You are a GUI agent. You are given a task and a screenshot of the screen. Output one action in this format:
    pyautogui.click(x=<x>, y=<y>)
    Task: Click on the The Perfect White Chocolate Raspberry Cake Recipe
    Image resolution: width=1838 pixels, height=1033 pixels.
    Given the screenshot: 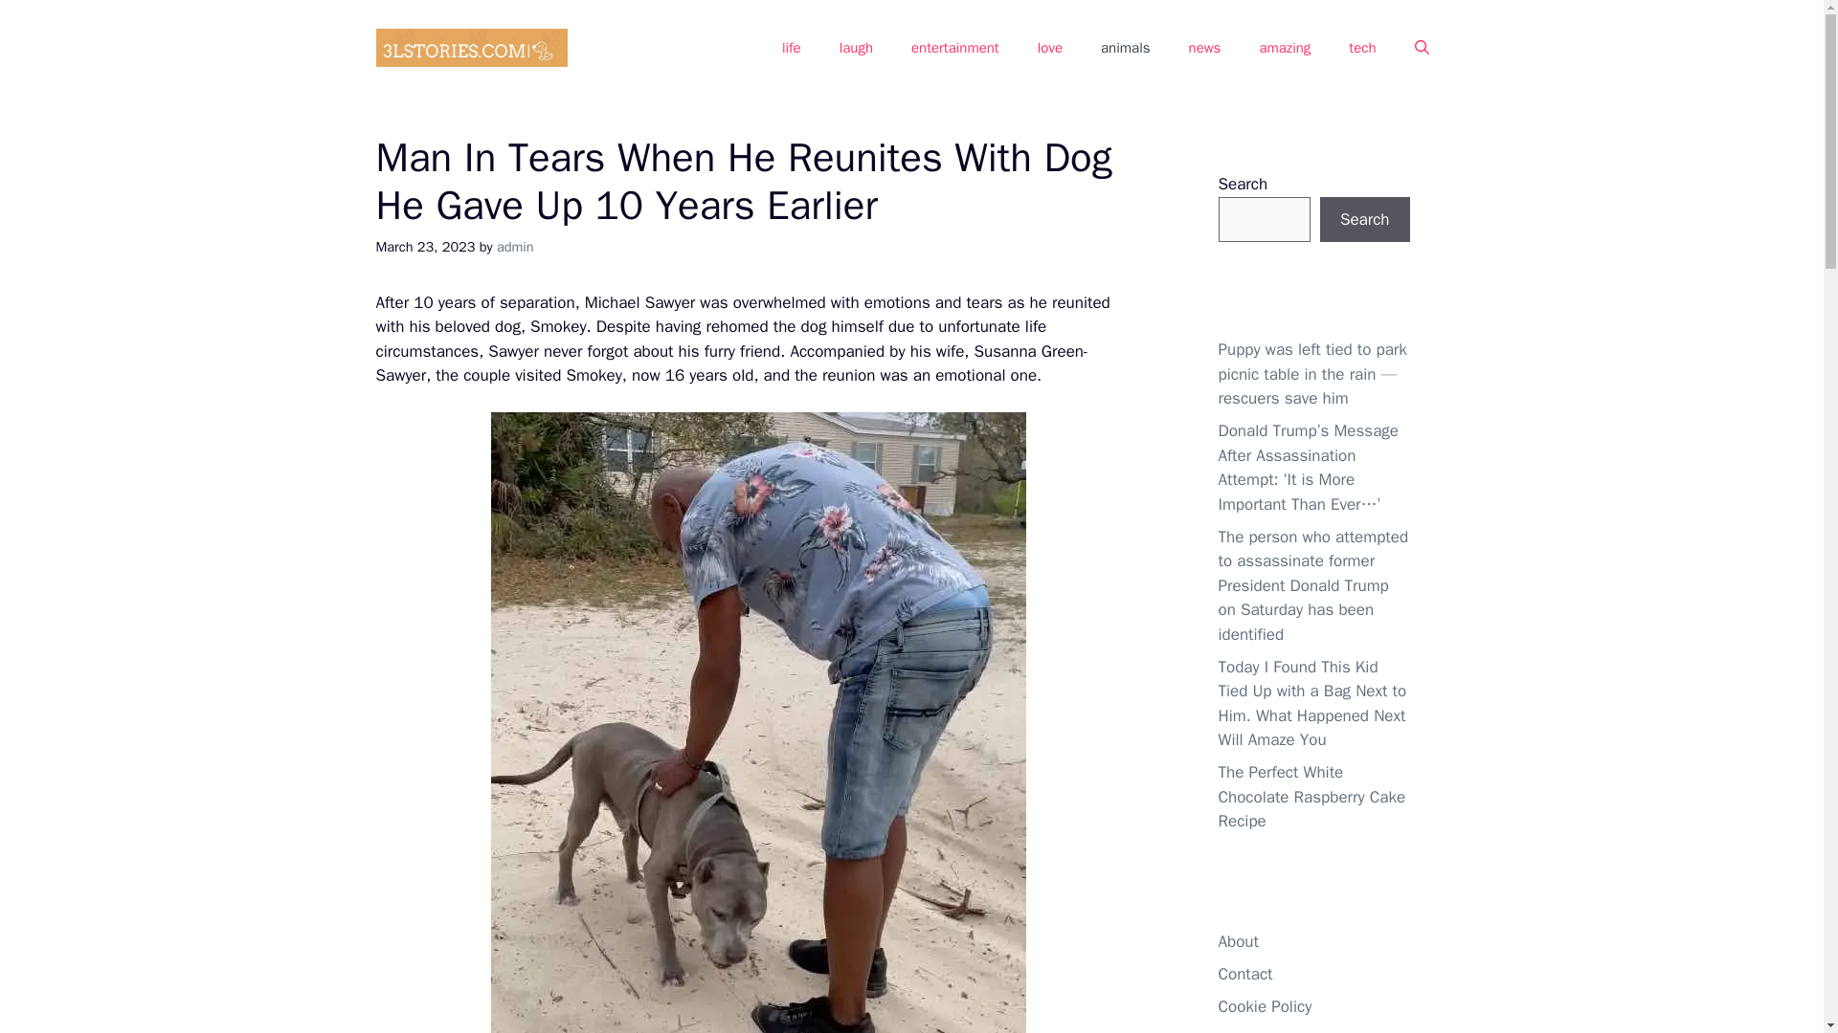 What is the action you would take?
    pyautogui.click(x=1311, y=797)
    